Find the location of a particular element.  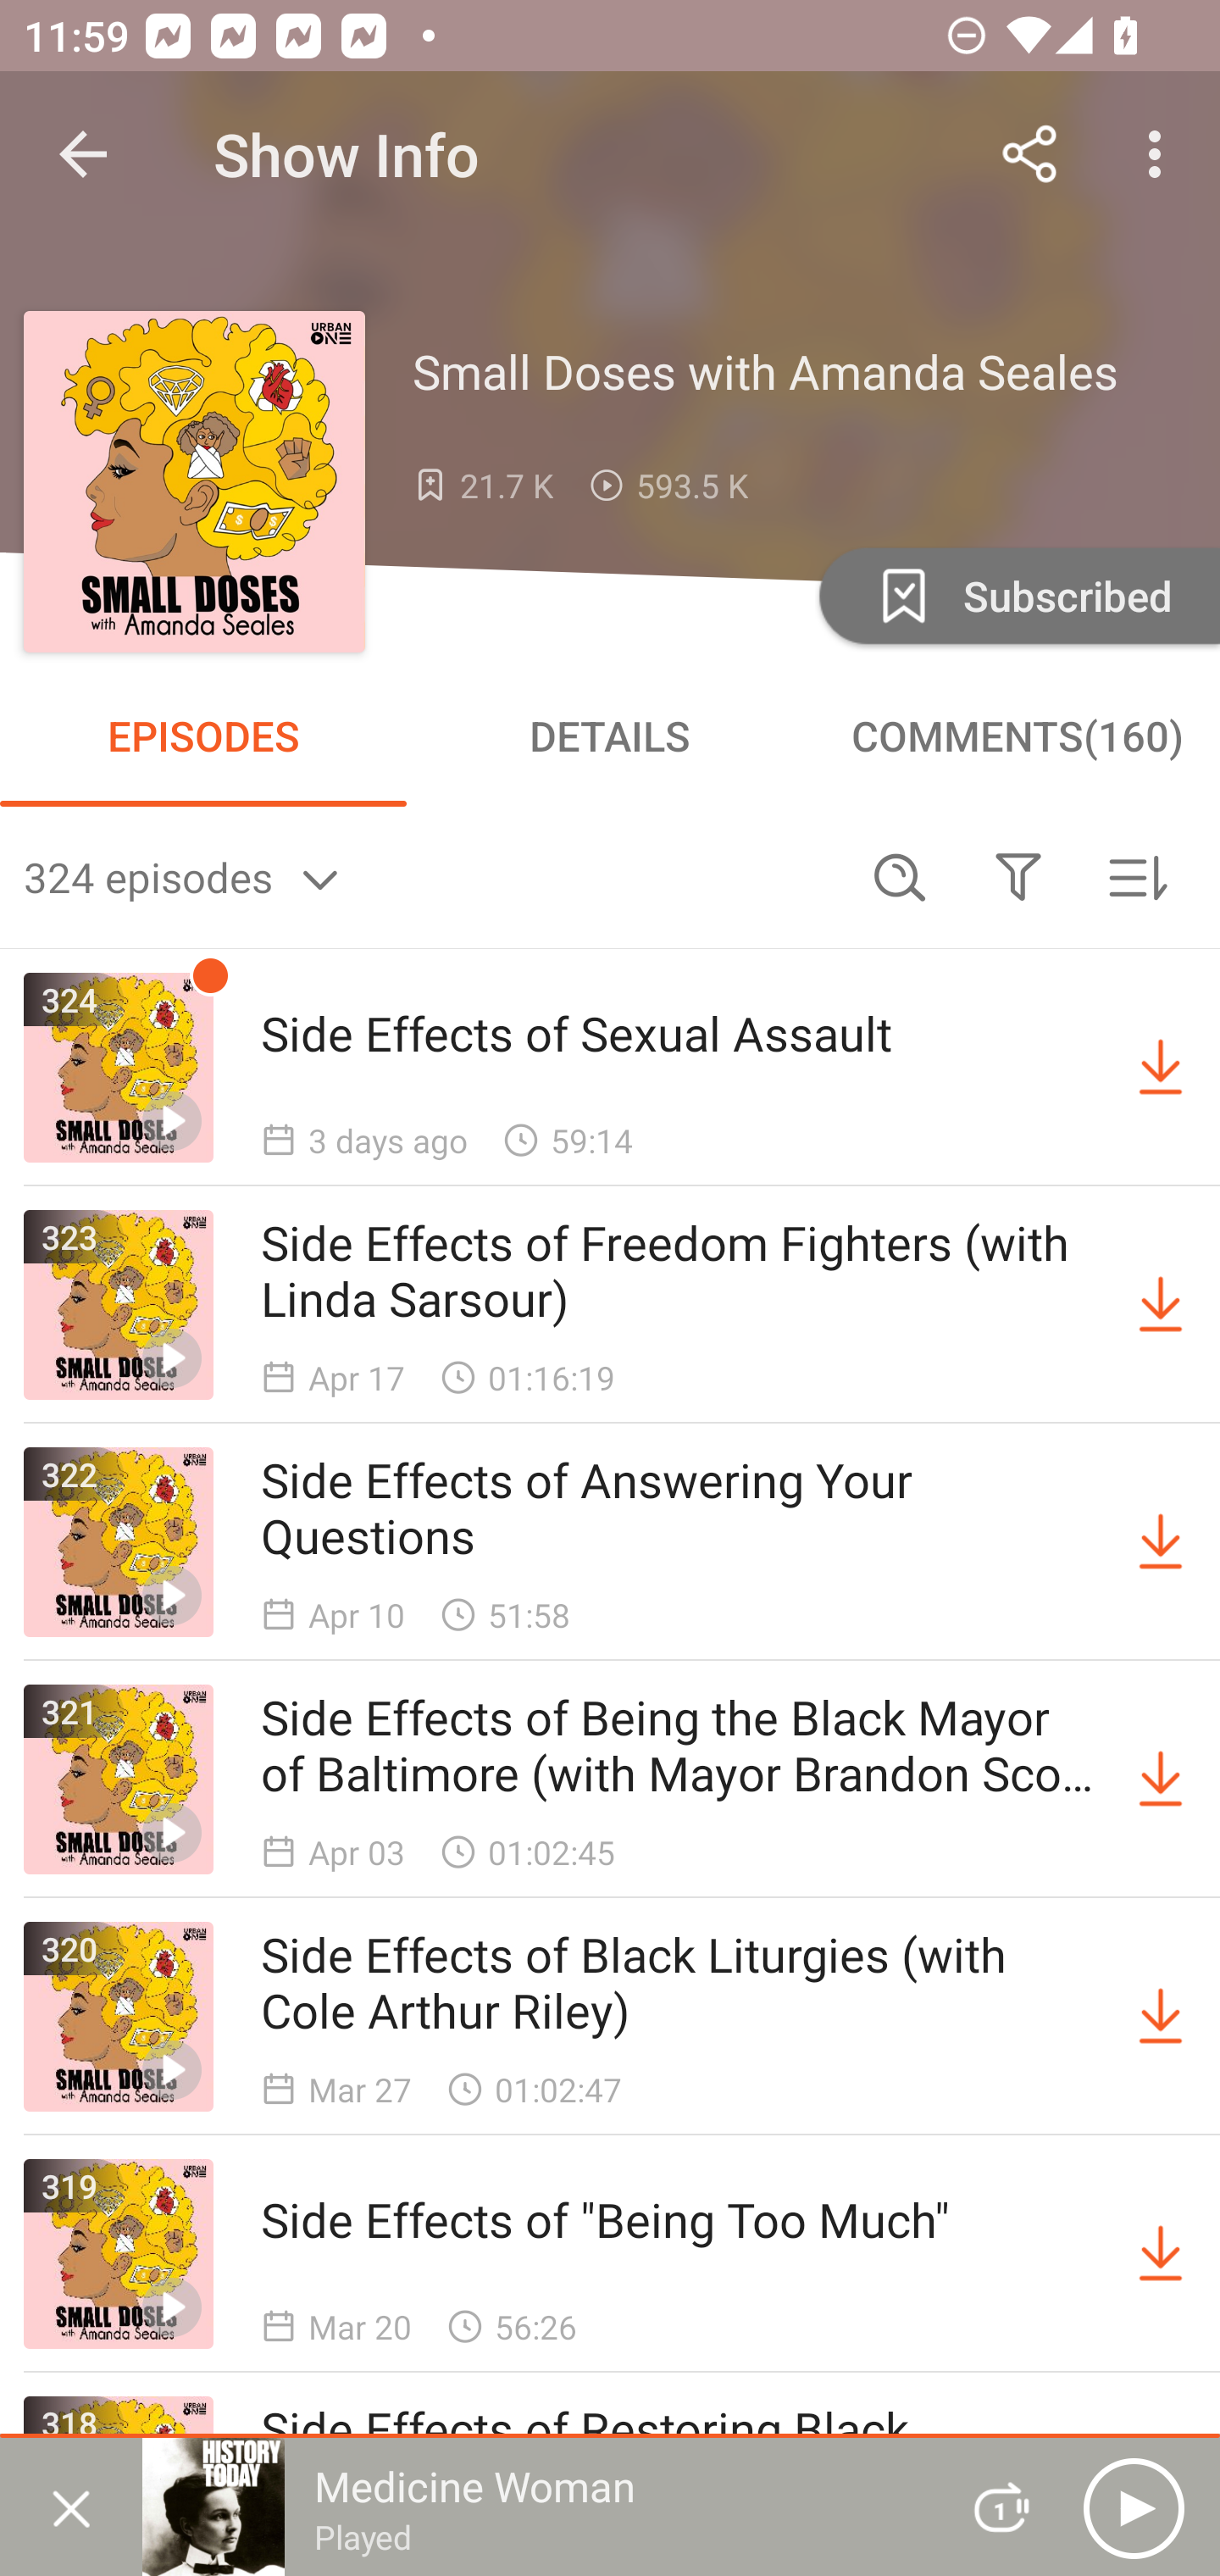

 is located at coordinates (1018, 876).